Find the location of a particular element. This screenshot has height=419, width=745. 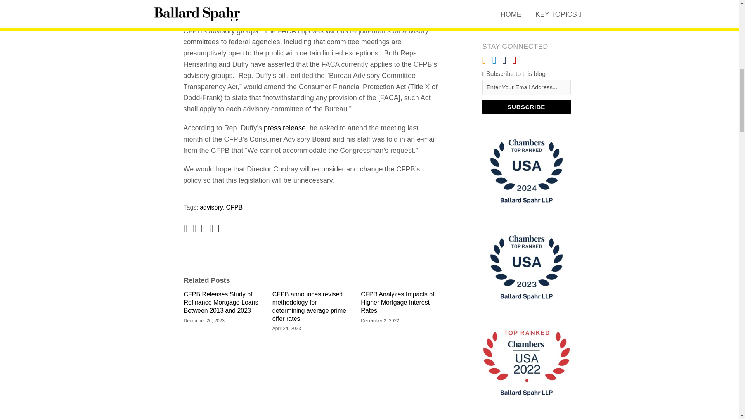

CFPB is located at coordinates (234, 207).